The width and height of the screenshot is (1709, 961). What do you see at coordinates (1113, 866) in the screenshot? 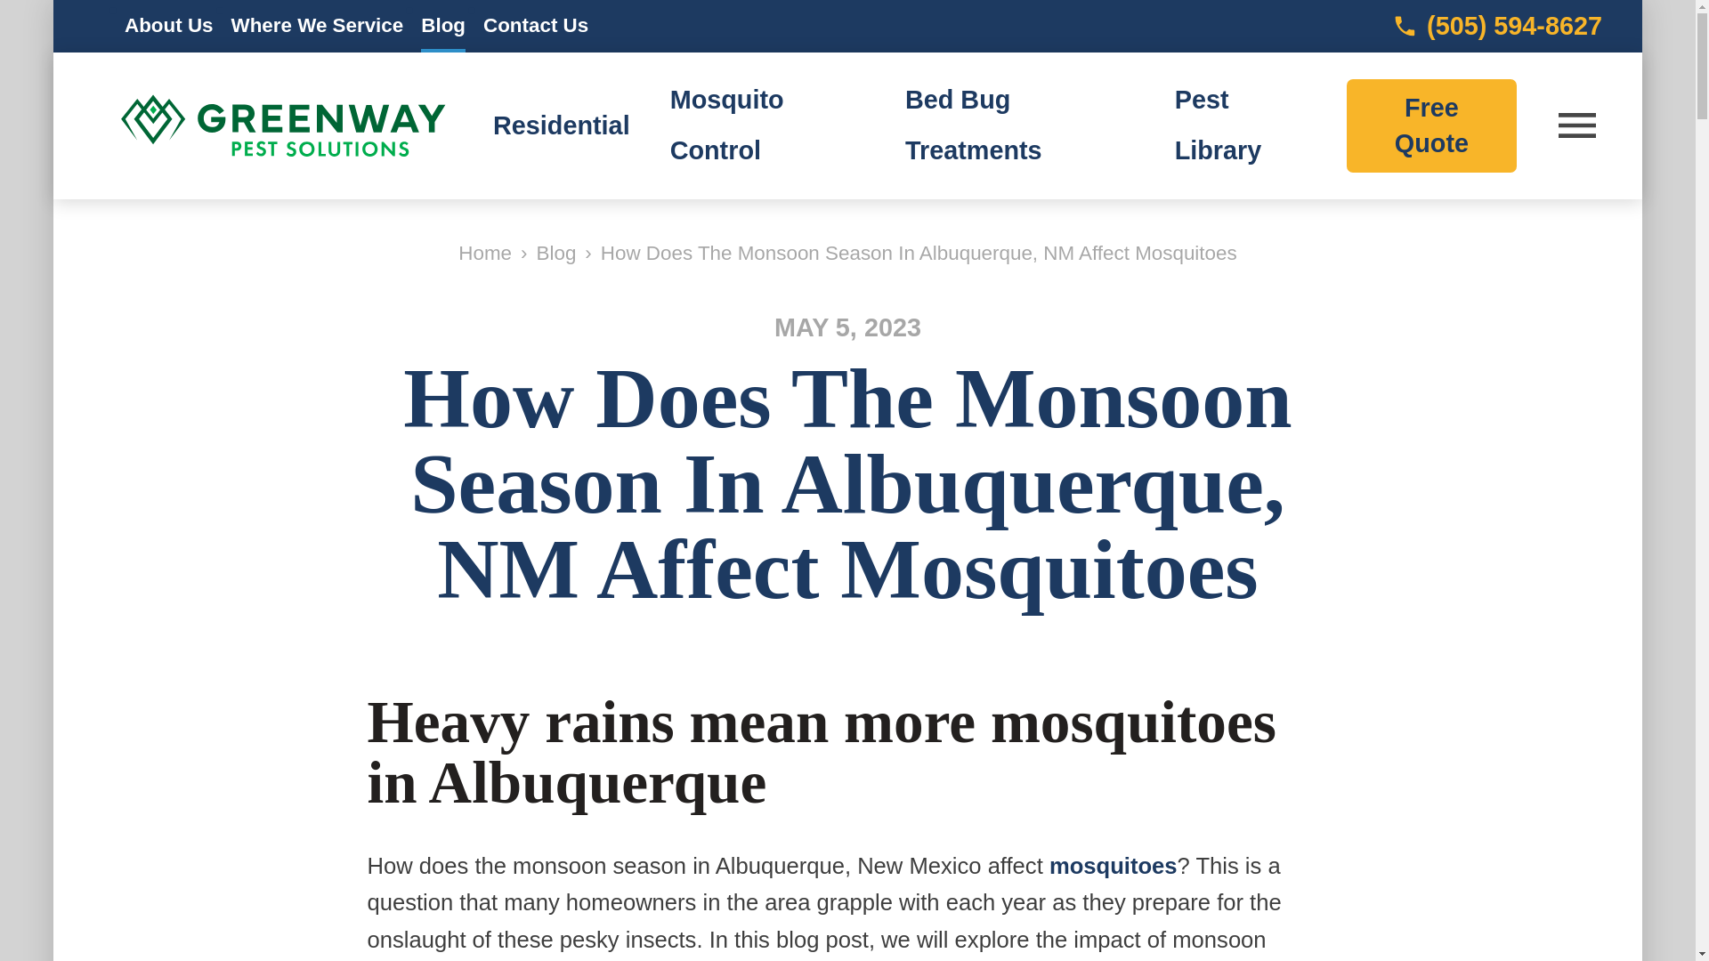
I see `mosquitoes` at bounding box center [1113, 866].